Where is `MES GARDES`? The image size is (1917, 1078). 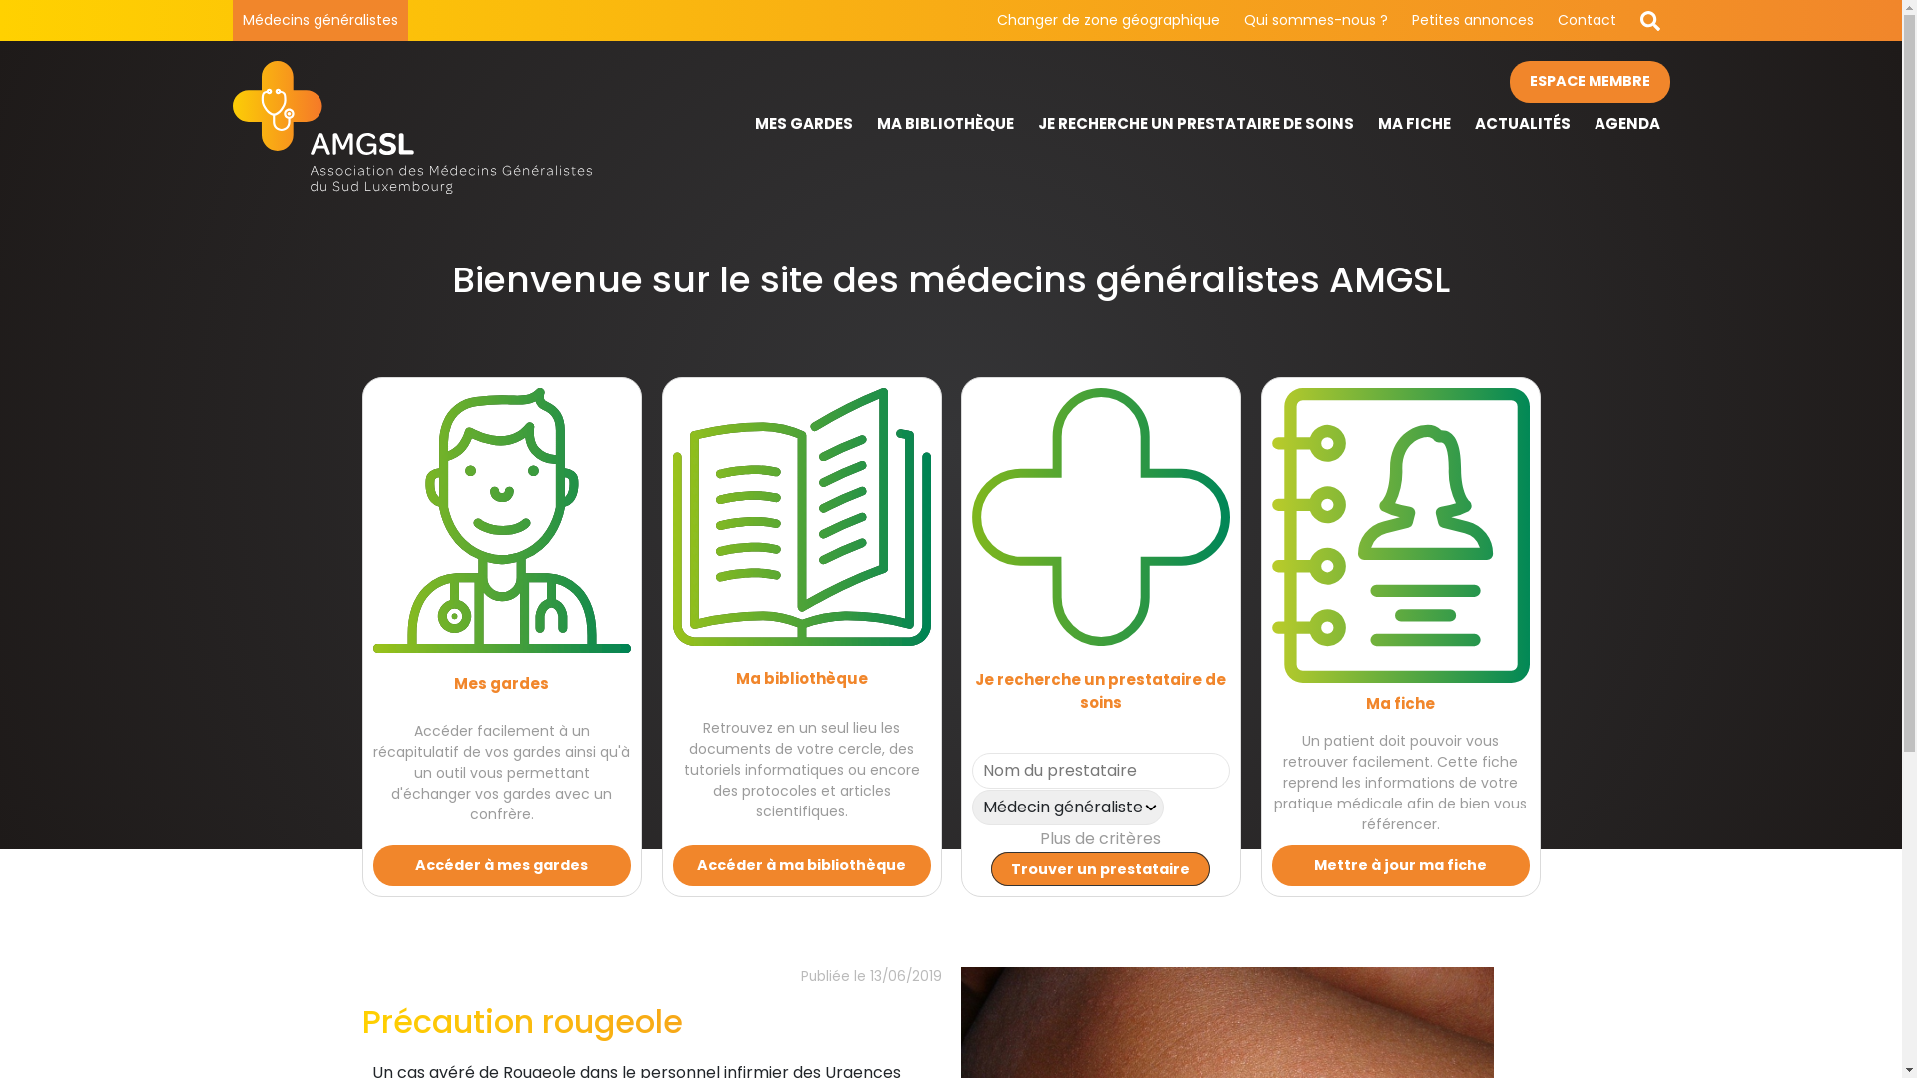
MES GARDES is located at coordinates (804, 124).